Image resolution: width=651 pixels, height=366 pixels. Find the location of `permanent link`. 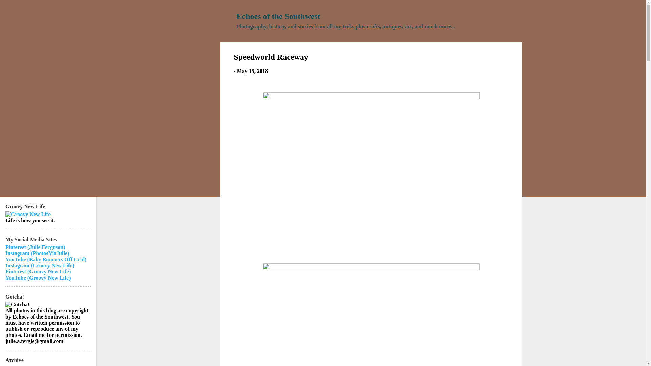

permanent link is located at coordinates (252, 71).